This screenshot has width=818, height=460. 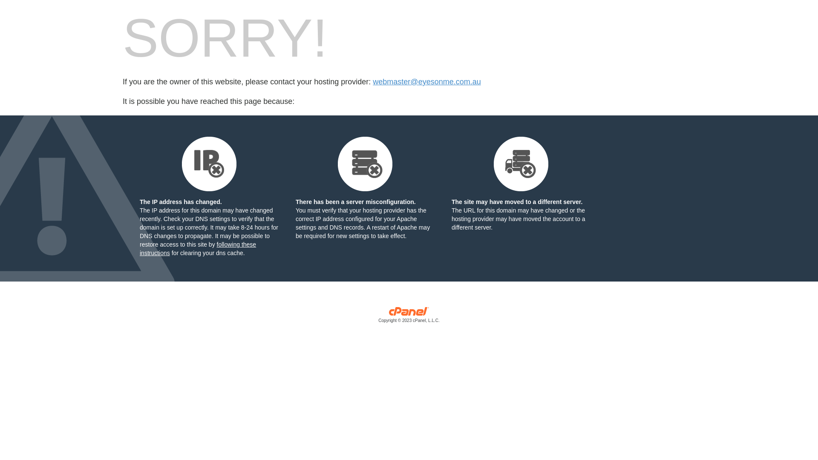 What do you see at coordinates (198, 249) in the screenshot?
I see `following these instructions` at bounding box center [198, 249].